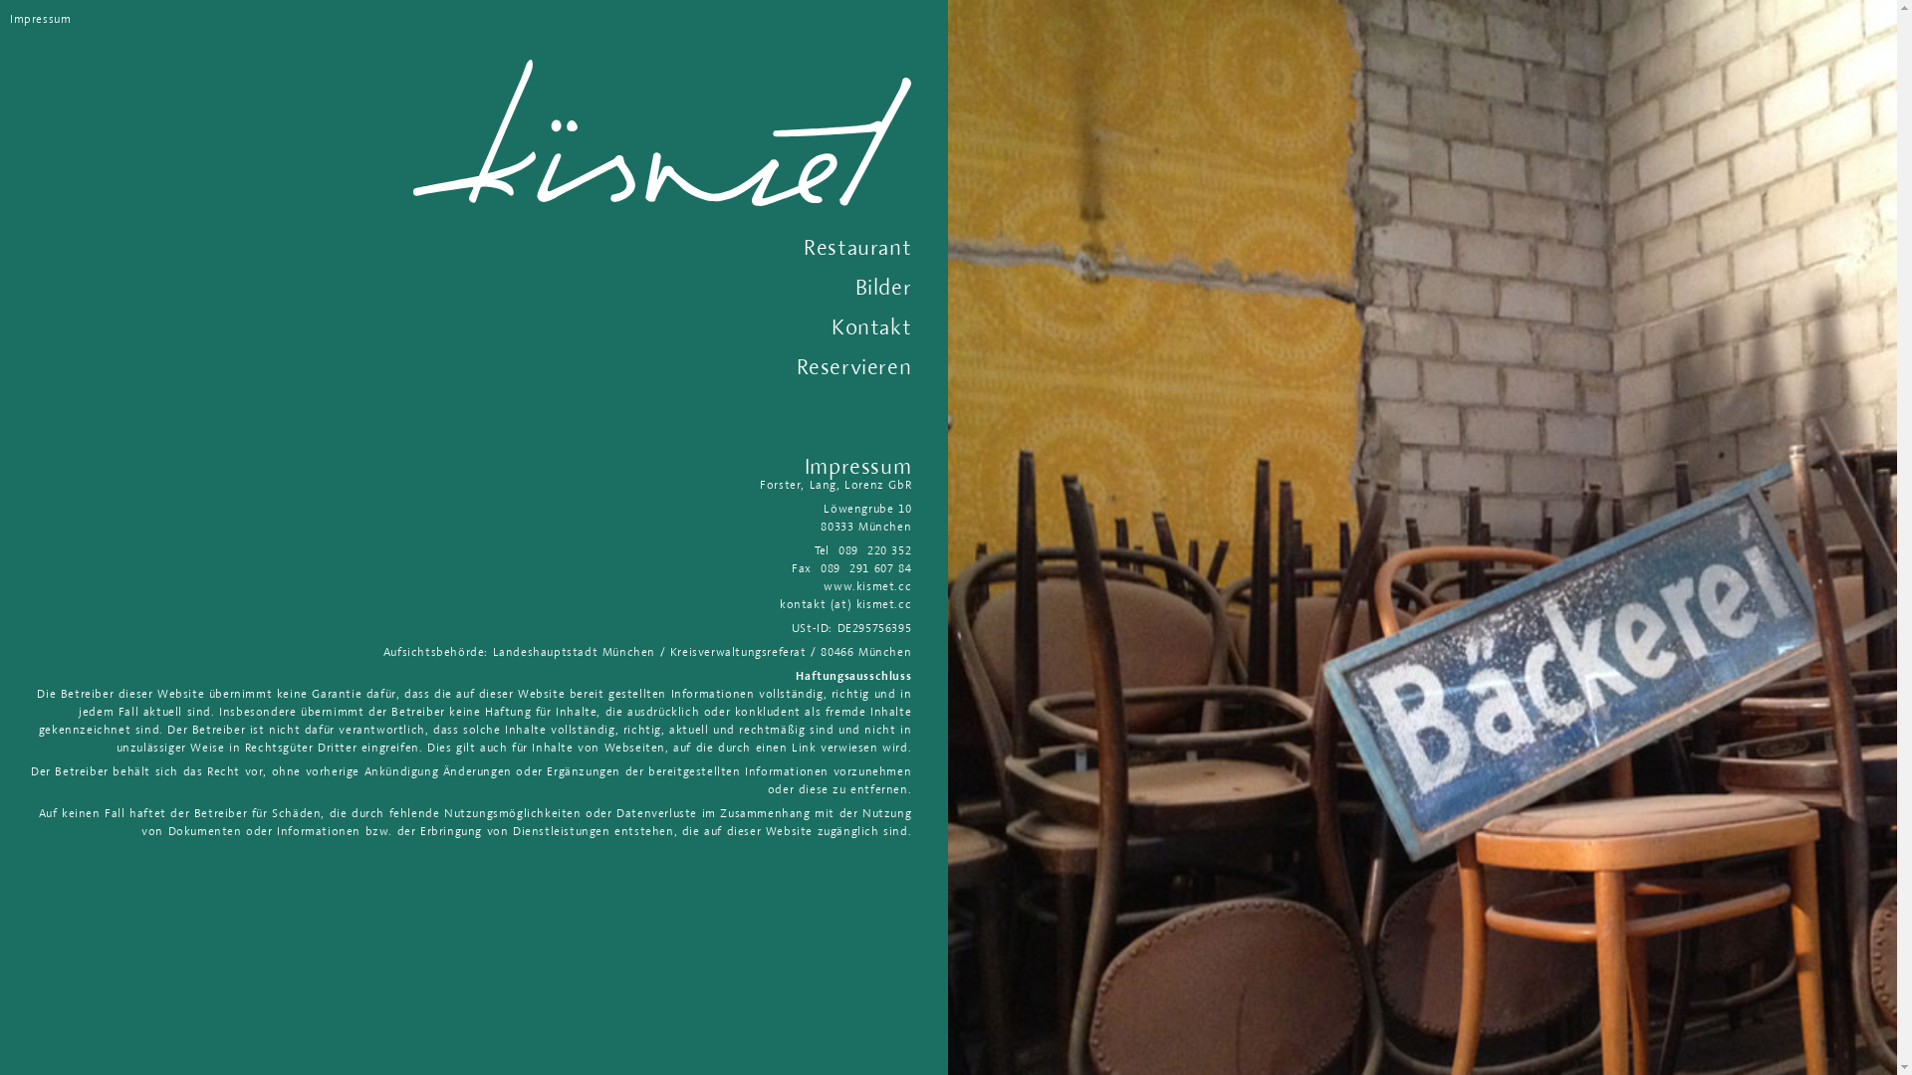 The width and height of the screenshot is (1912, 1075). What do you see at coordinates (884, 287) in the screenshot?
I see `Bilder` at bounding box center [884, 287].